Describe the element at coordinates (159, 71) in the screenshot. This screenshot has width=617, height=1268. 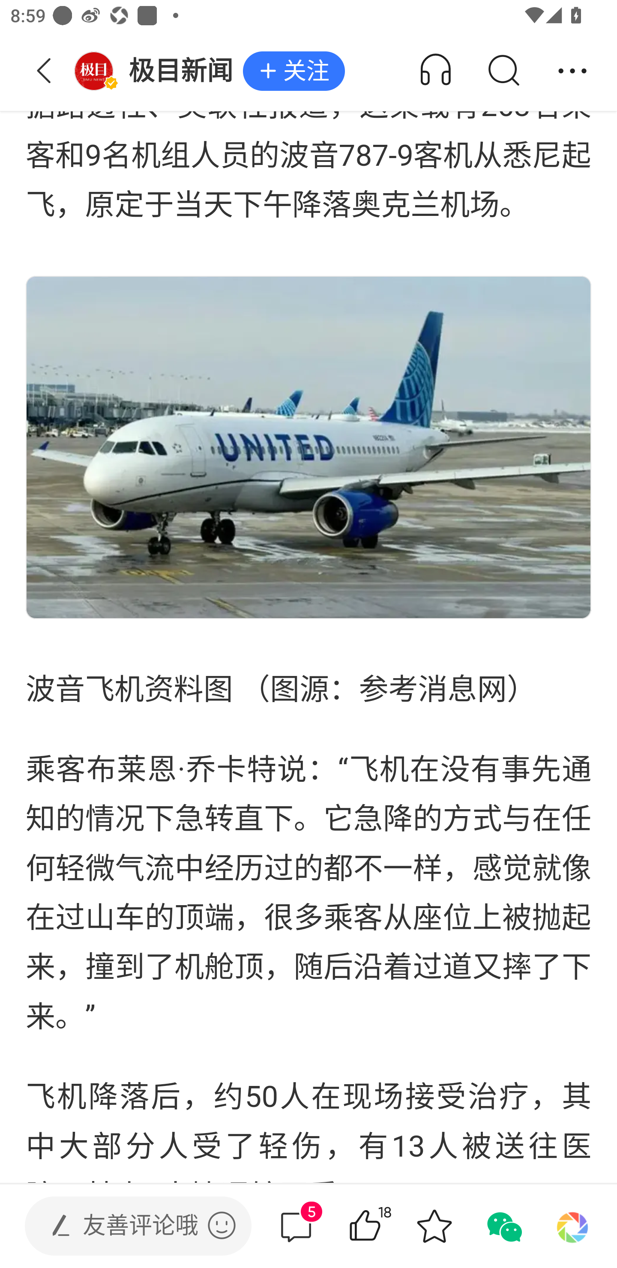
I see `极目新闻` at that location.